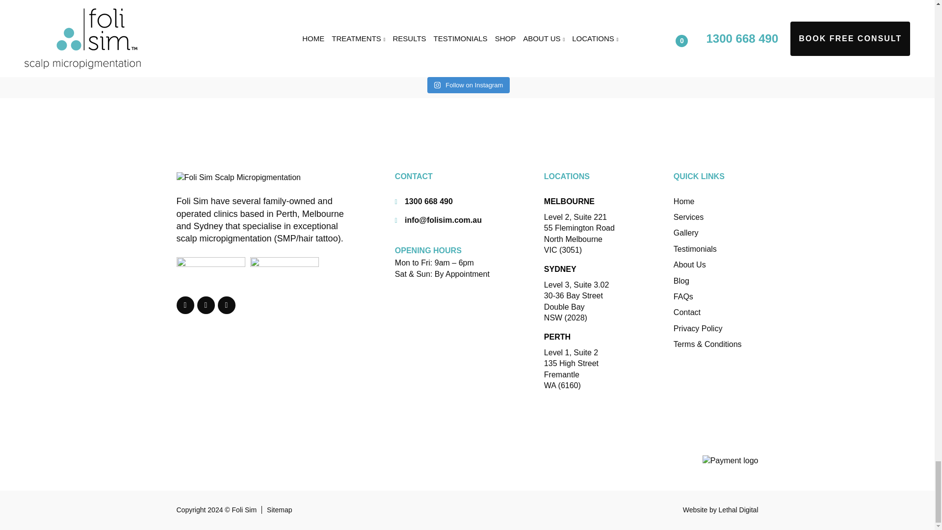 Image resolution: width=942 pixels, height=530 pixels. What do you see at coordinates (185, 305) in the screenshot?
I see `Facebook` at bounding box center [185, 305].